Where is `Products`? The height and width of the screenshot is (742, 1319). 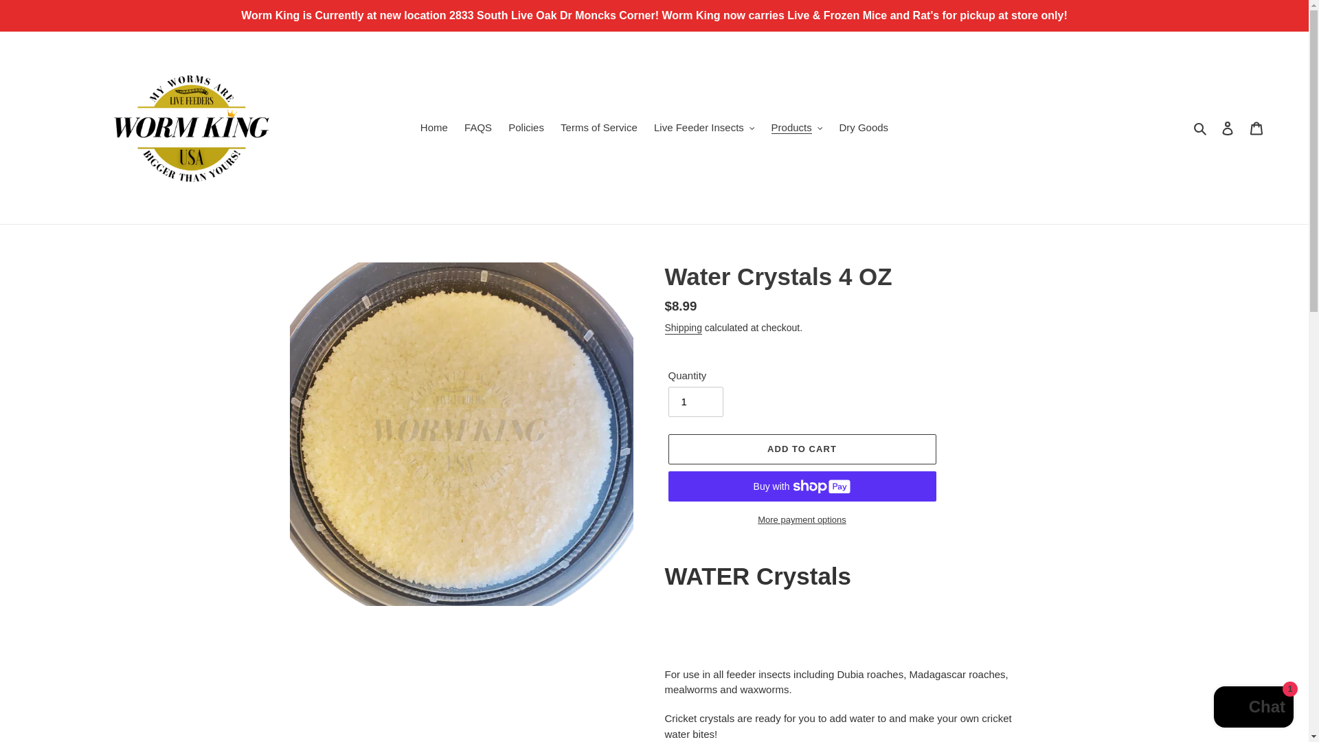 Products is located at coordinates (797, 128).